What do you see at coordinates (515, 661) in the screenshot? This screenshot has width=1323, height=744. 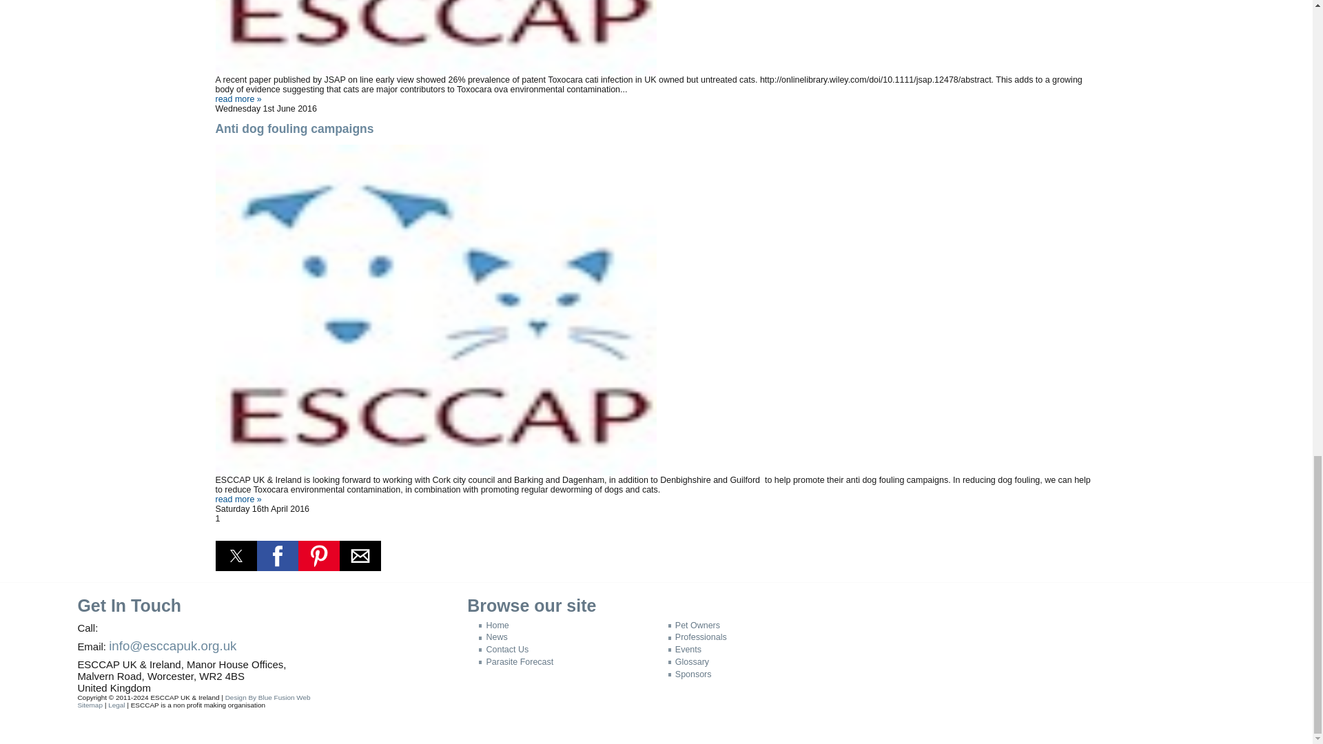 I see `Parasite Forecast` at bounding box center [515, 661].